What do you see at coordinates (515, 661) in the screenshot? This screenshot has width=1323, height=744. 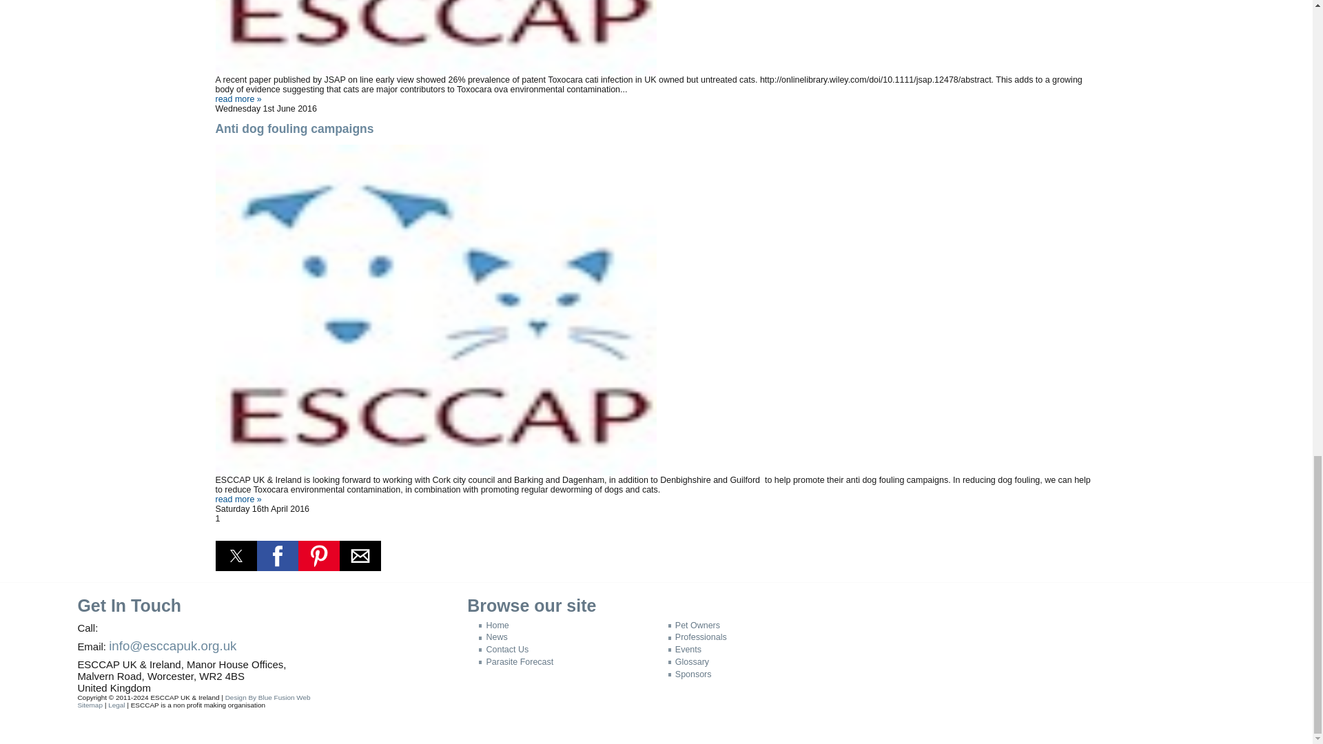 I see `Parasite Forecast` at bounding box center [515, 661].